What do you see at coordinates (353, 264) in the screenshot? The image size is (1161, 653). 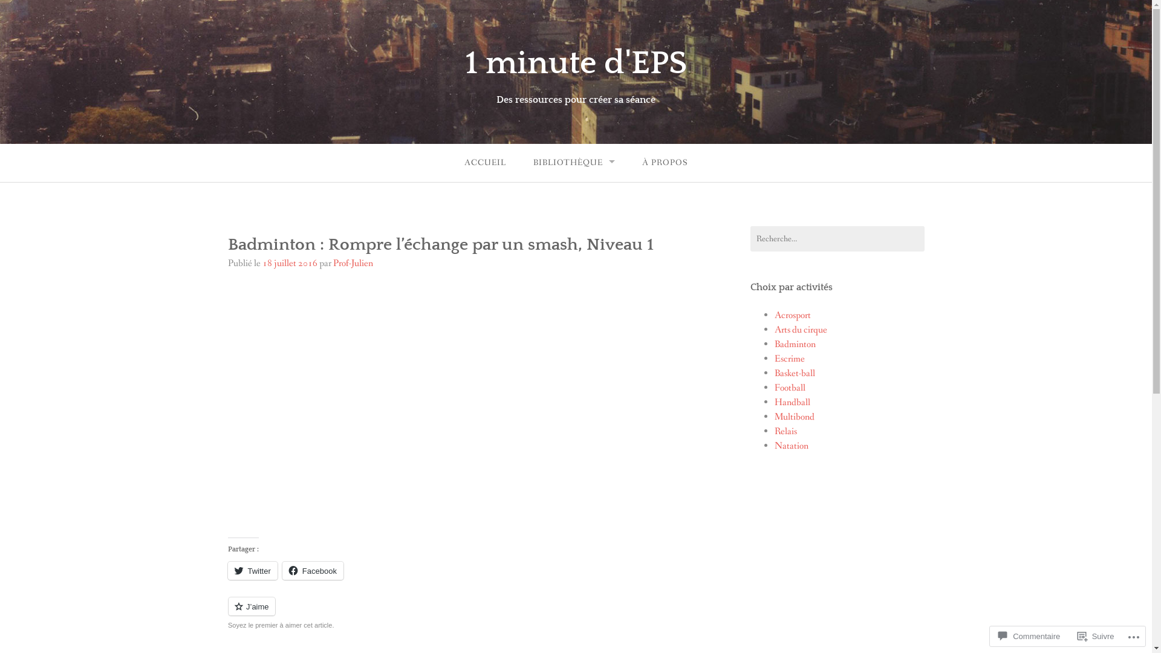 I see `Prof-Julien` at bounding box center [353, 264].